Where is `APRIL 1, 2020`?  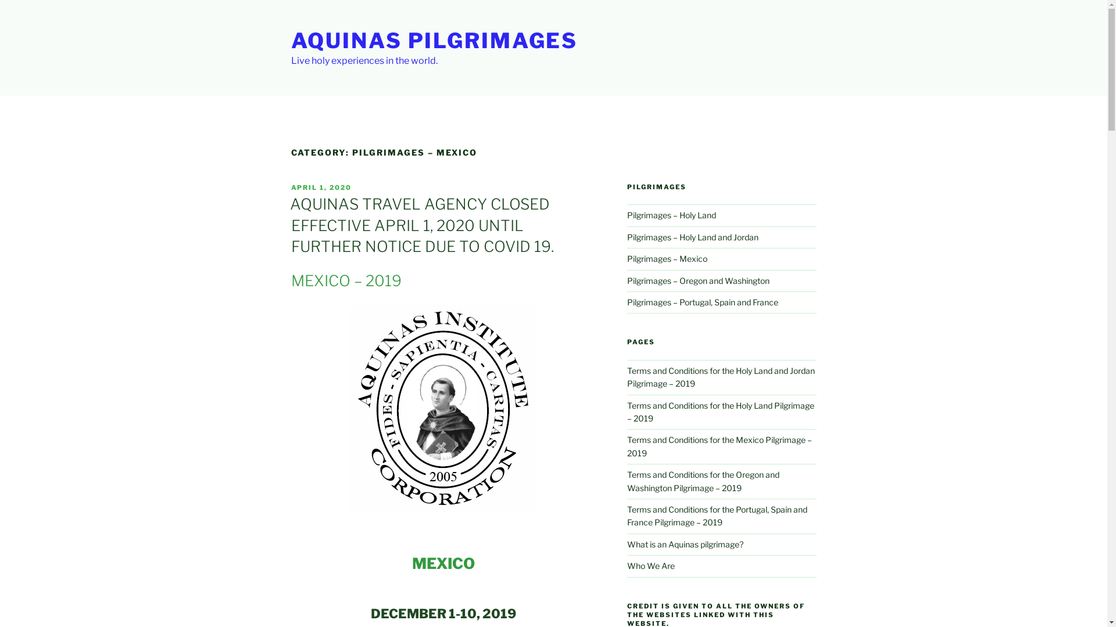 APRIL 1, 2020 is located at coordinates (321, 188).